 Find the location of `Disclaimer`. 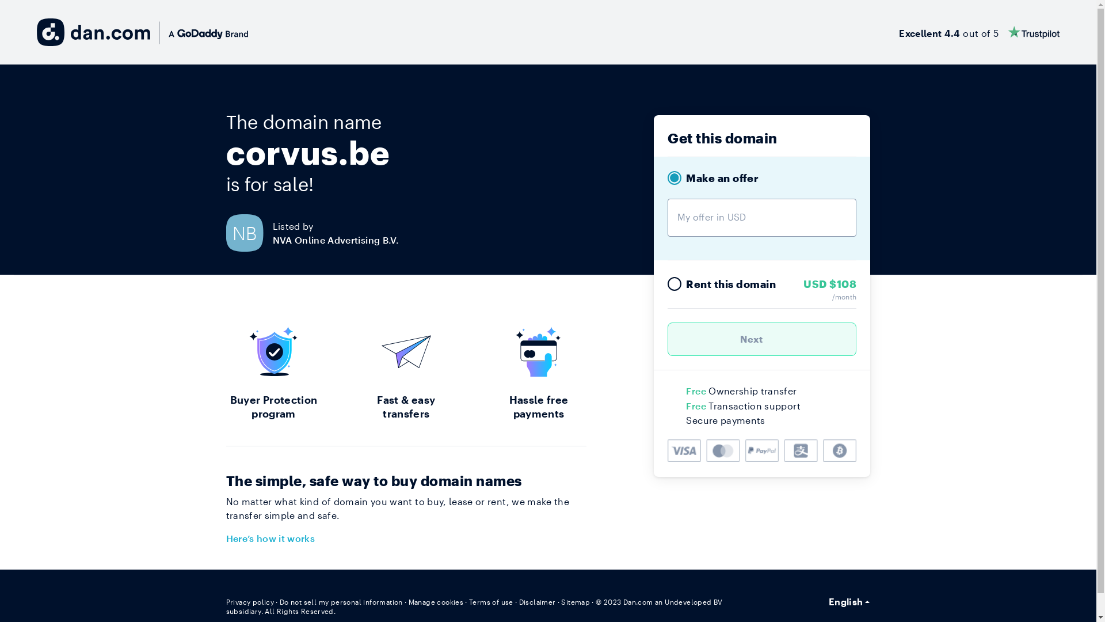

Disclaimer is located at coordinates (538, 602).